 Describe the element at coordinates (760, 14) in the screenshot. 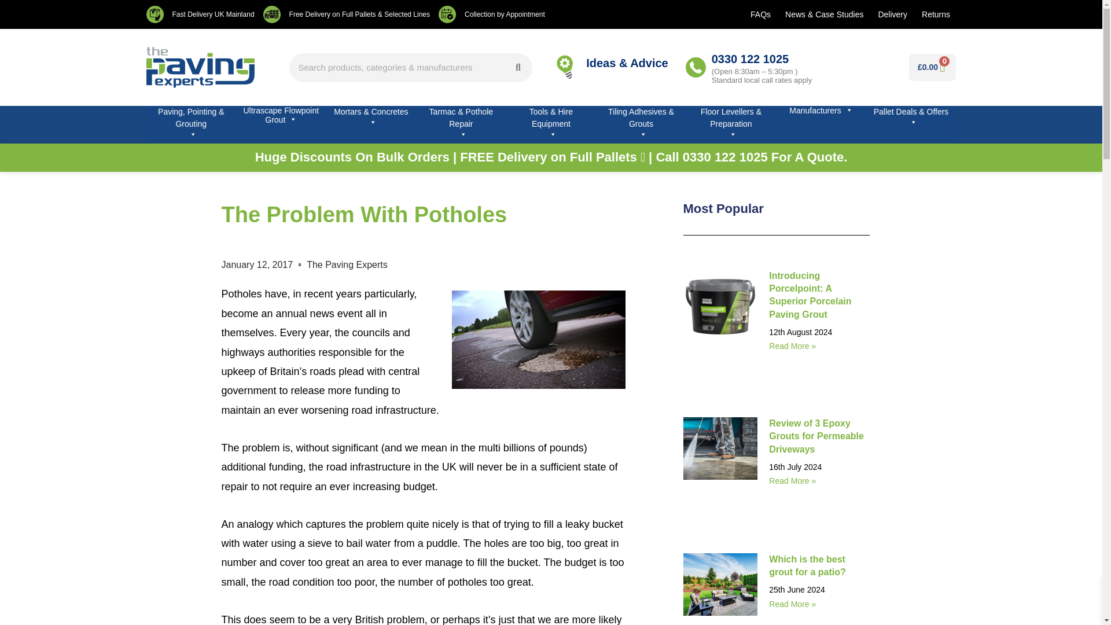

I see `FAQs` at that location.